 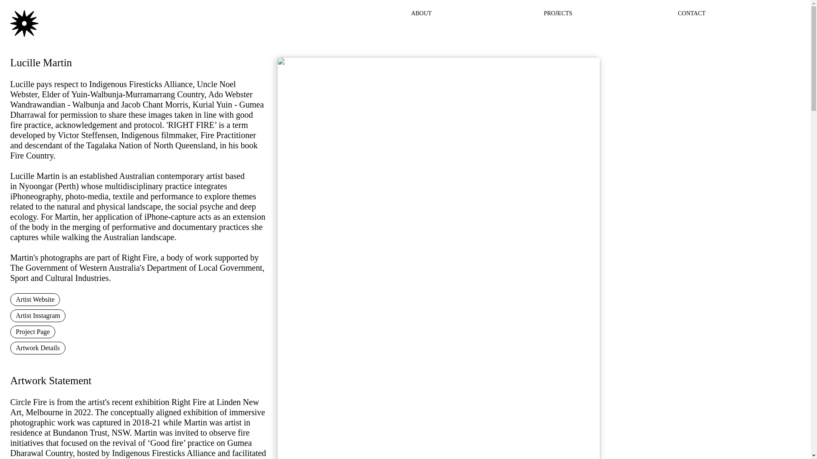 What do you see at coordinates (32, 331) in the screenshot?
I see `Project Page` at bounding box center [32, 331].